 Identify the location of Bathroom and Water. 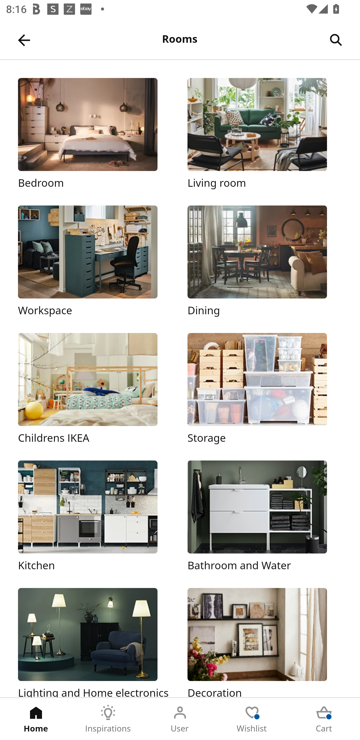
(265, 516).